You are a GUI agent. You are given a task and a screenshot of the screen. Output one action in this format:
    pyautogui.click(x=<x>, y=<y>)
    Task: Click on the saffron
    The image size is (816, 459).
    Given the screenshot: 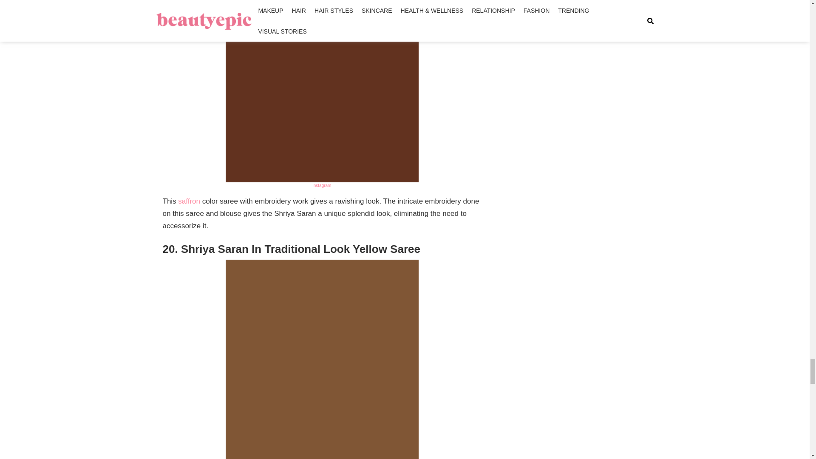 What is the action you would take?
    pyautogui.click(x=189, y=201)
    